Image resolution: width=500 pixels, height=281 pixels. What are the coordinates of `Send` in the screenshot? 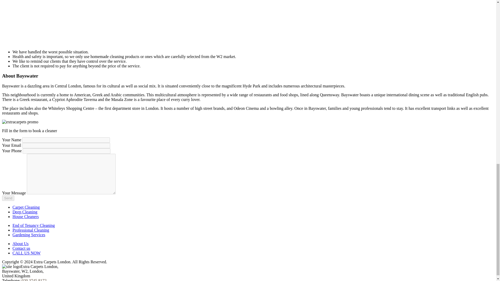 It's located at (8, 198).